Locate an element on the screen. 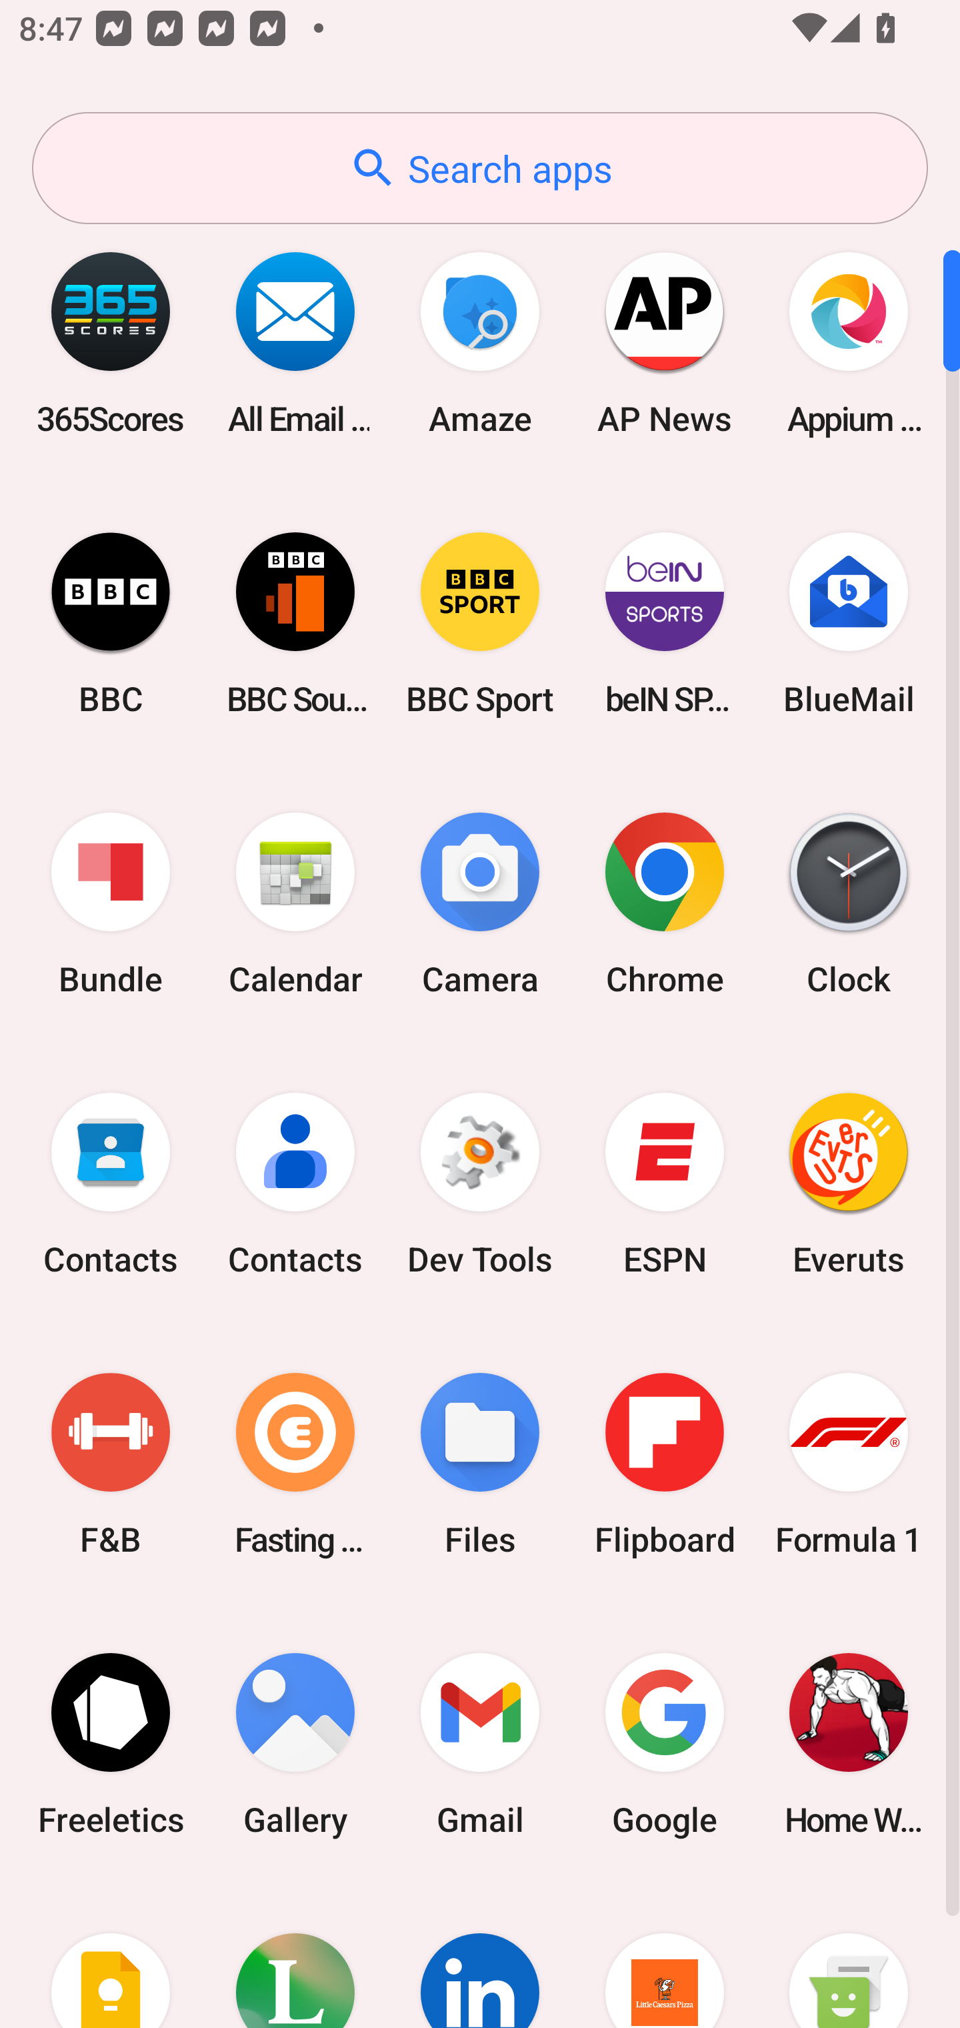 The height and width of the screenshot is (2028, 960). LinkedIn is located at coordinates (480, 1956).